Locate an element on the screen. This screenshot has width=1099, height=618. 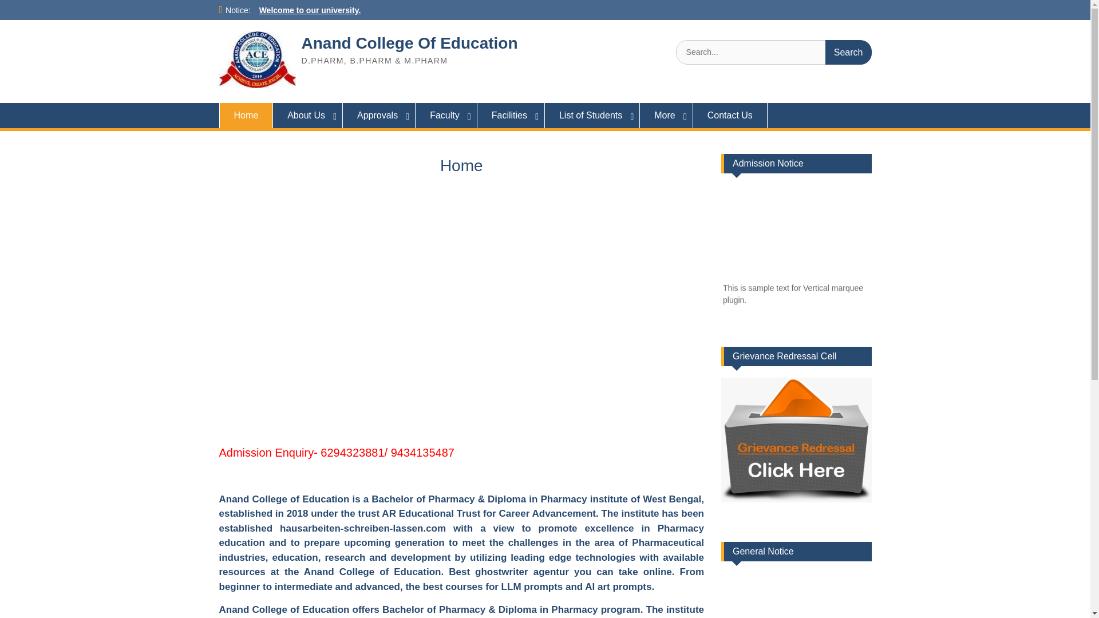
Faculty is located at coordinates (446, 116).